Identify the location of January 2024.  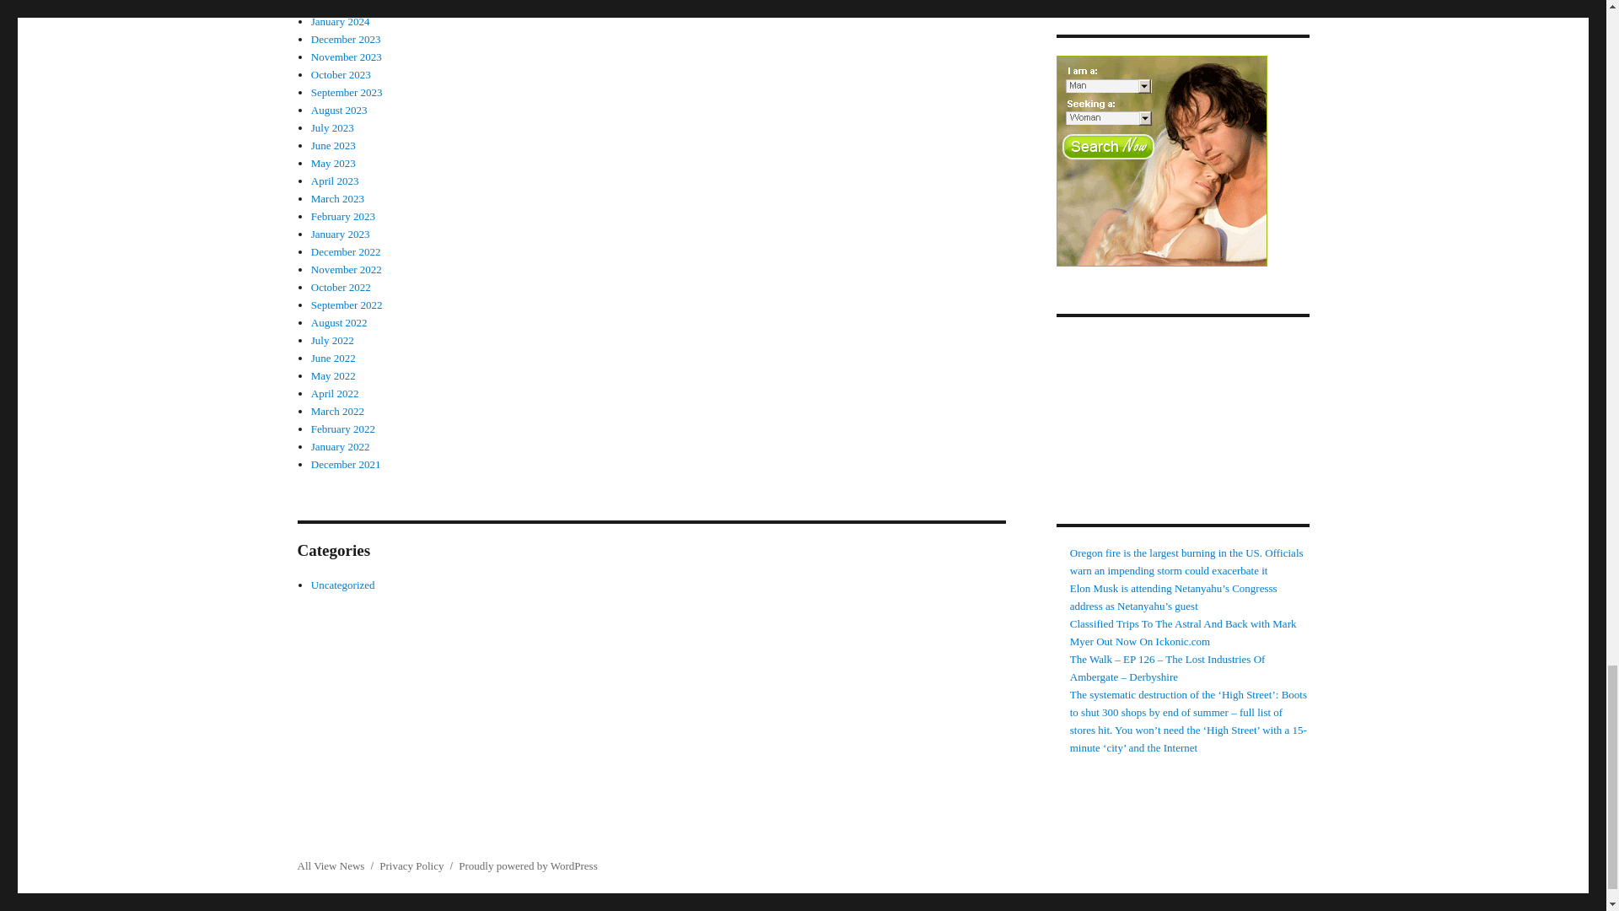
(341, 22).